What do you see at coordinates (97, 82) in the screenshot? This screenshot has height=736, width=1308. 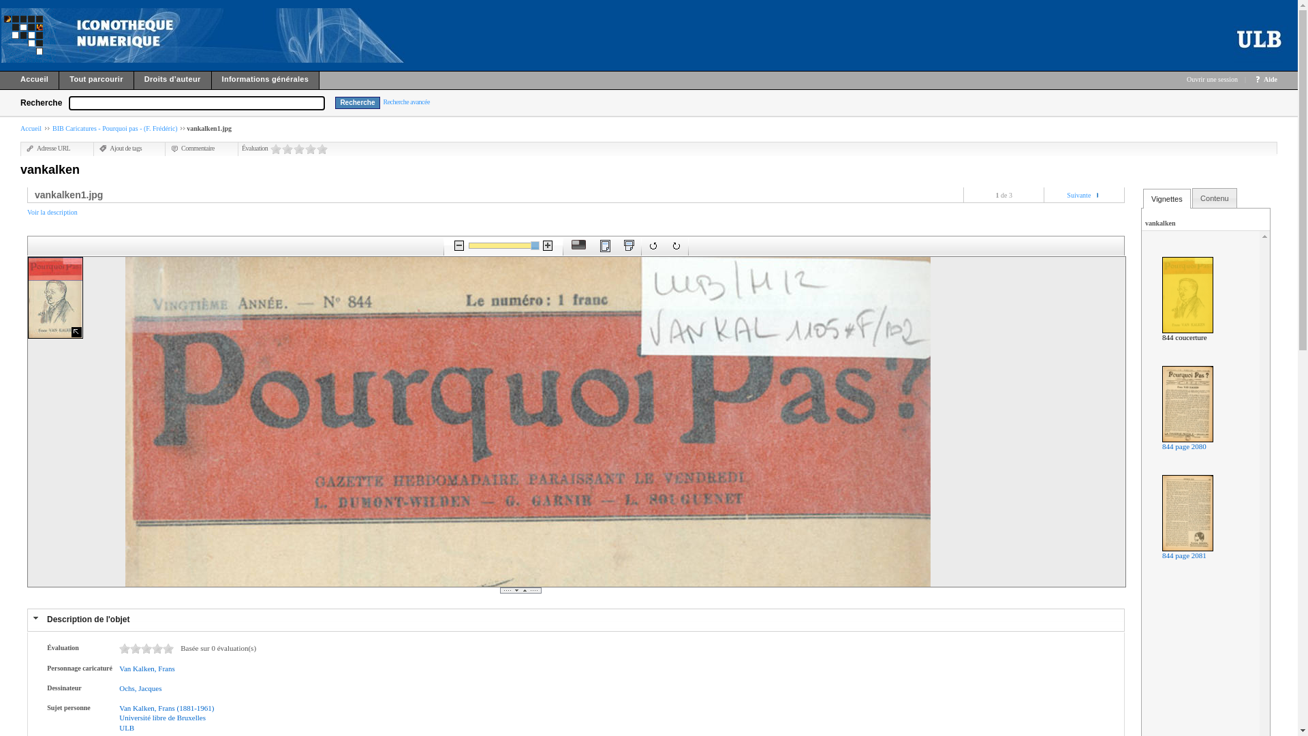 I see `Tout parcourir` at bounding box center [97, 82].